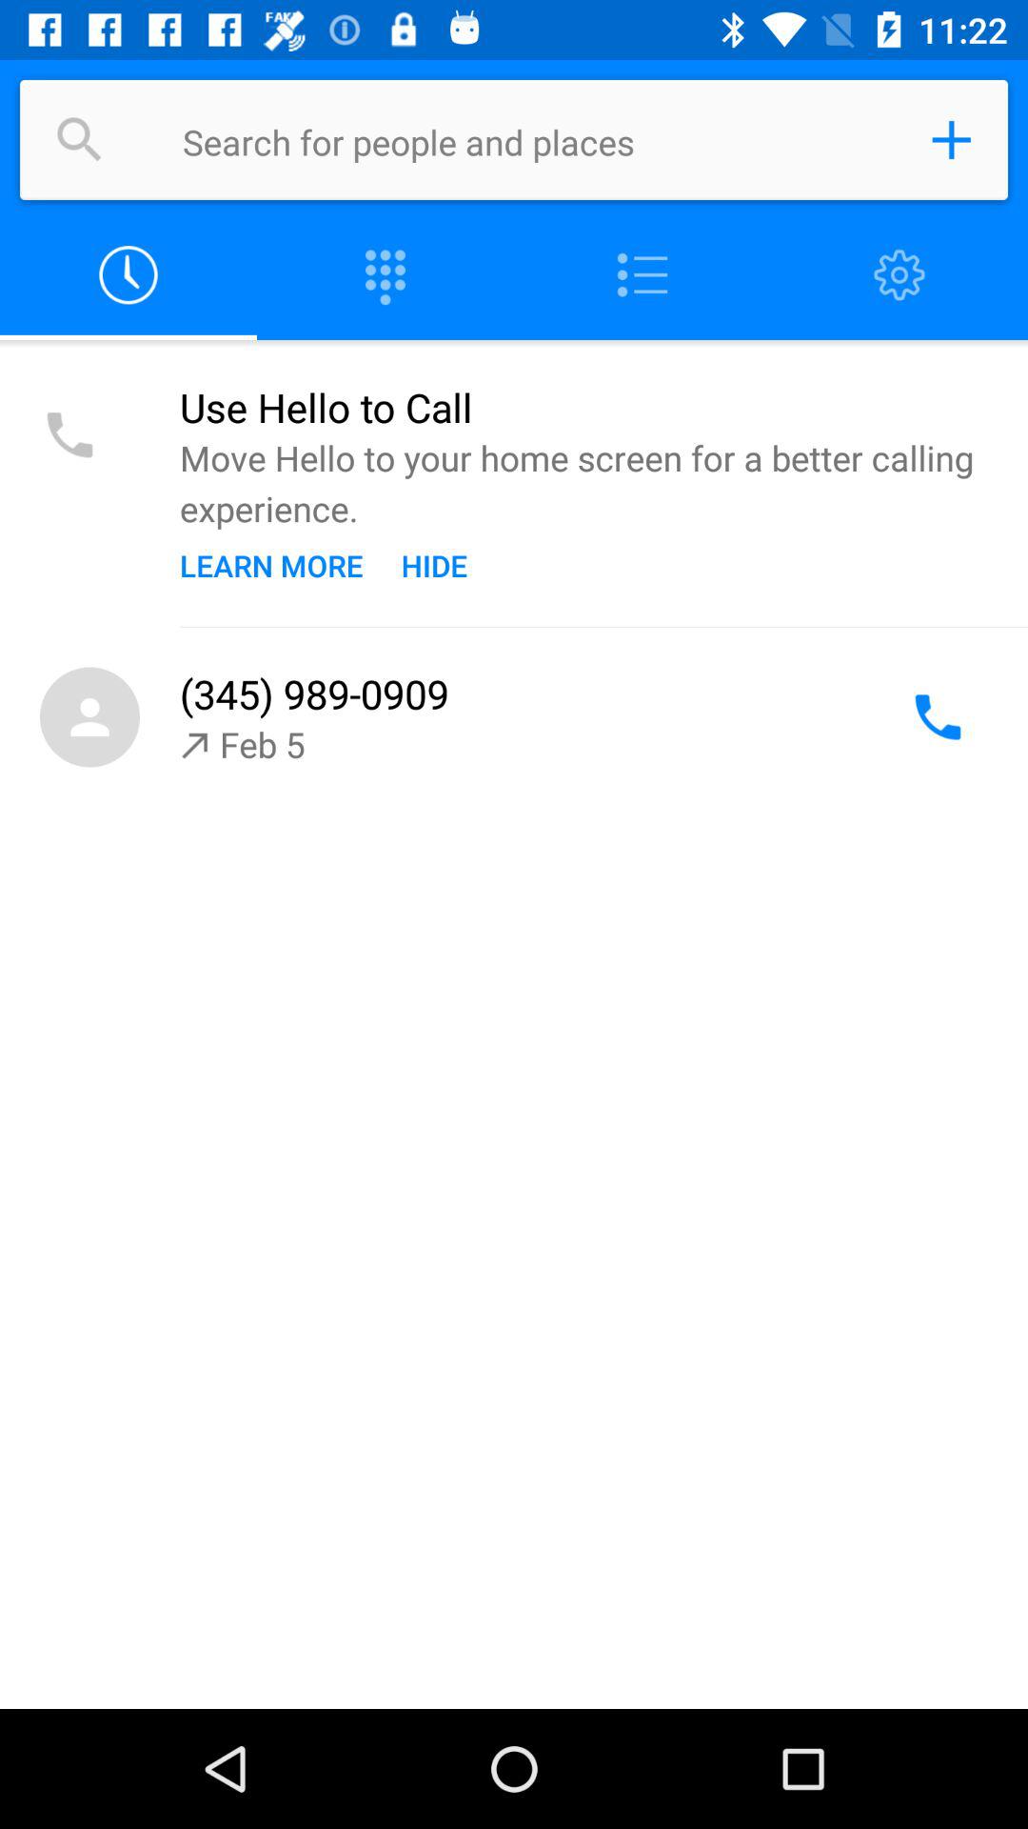 This screenshot has width=1028, height=1829. I want to click on search bar, so click(537, 140).